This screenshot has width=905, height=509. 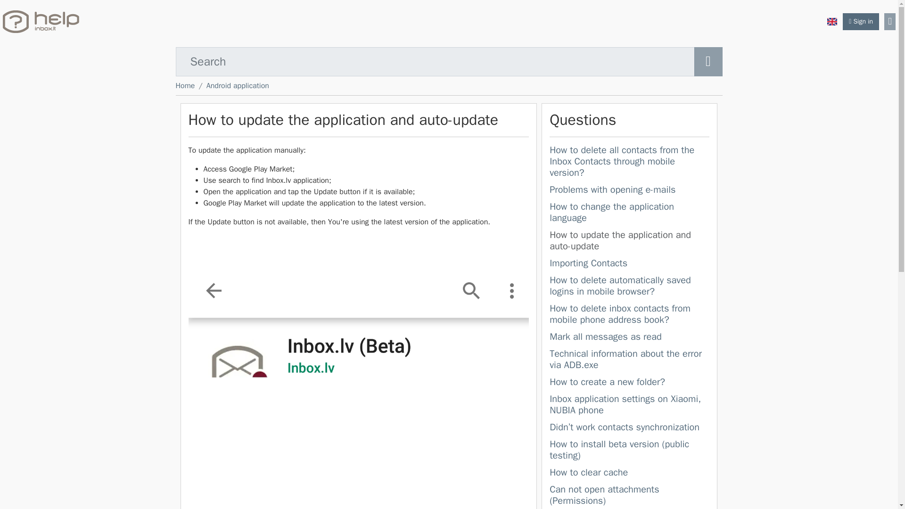 What do you see at coordinates (625, 404) in the screenshot?
I see `Inbox application settings on Xiaomi, NUBIA phone` at bounding box center [625, 404].